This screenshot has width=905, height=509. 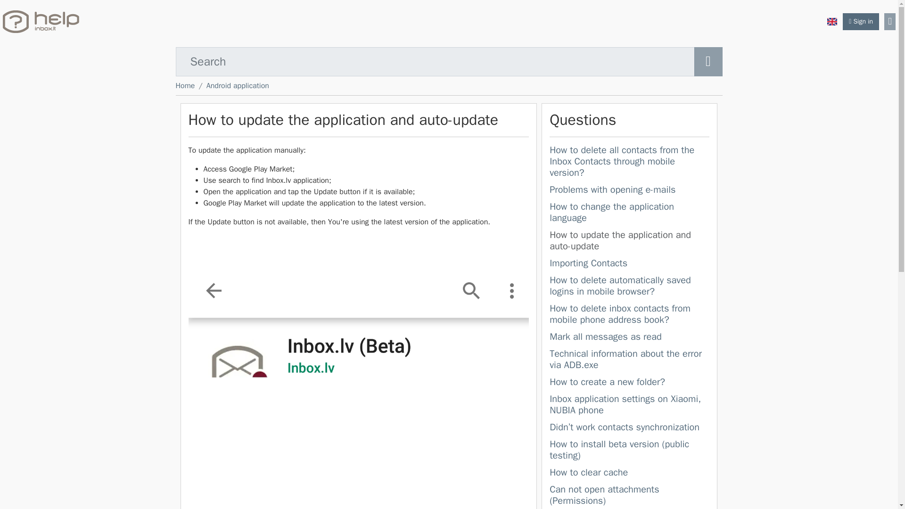 What do you see at coordinates (625, 404) in the screenshot?
I see `Inbox application settings on Xiaomi, NUBIA phone` at bounding box center [625, 404].